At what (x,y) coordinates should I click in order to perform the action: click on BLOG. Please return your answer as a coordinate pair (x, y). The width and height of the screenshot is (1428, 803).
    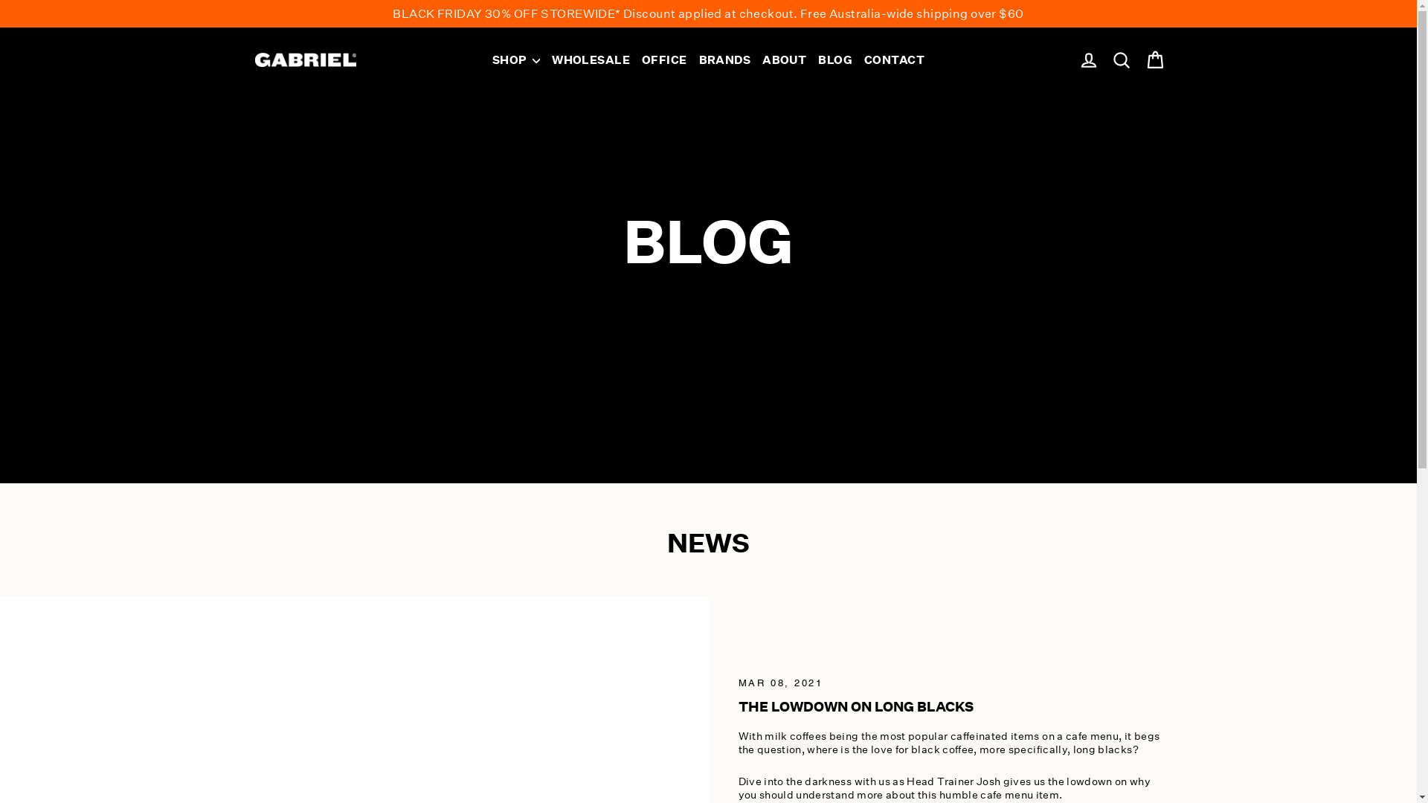
    Looking at the image, I should click on (835, 60).